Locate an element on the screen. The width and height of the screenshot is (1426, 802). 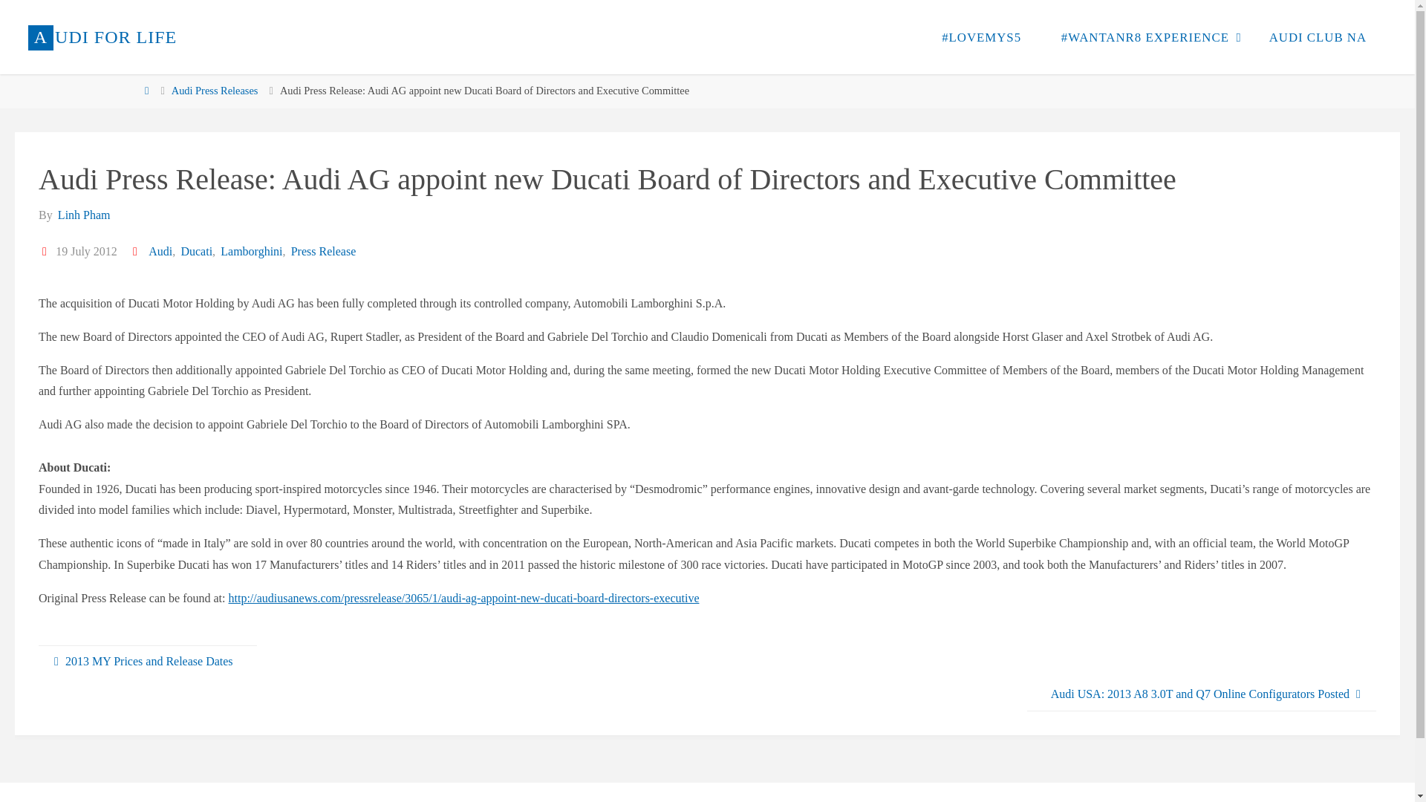
Audi Press Releases is located at coordinates (214, 91).